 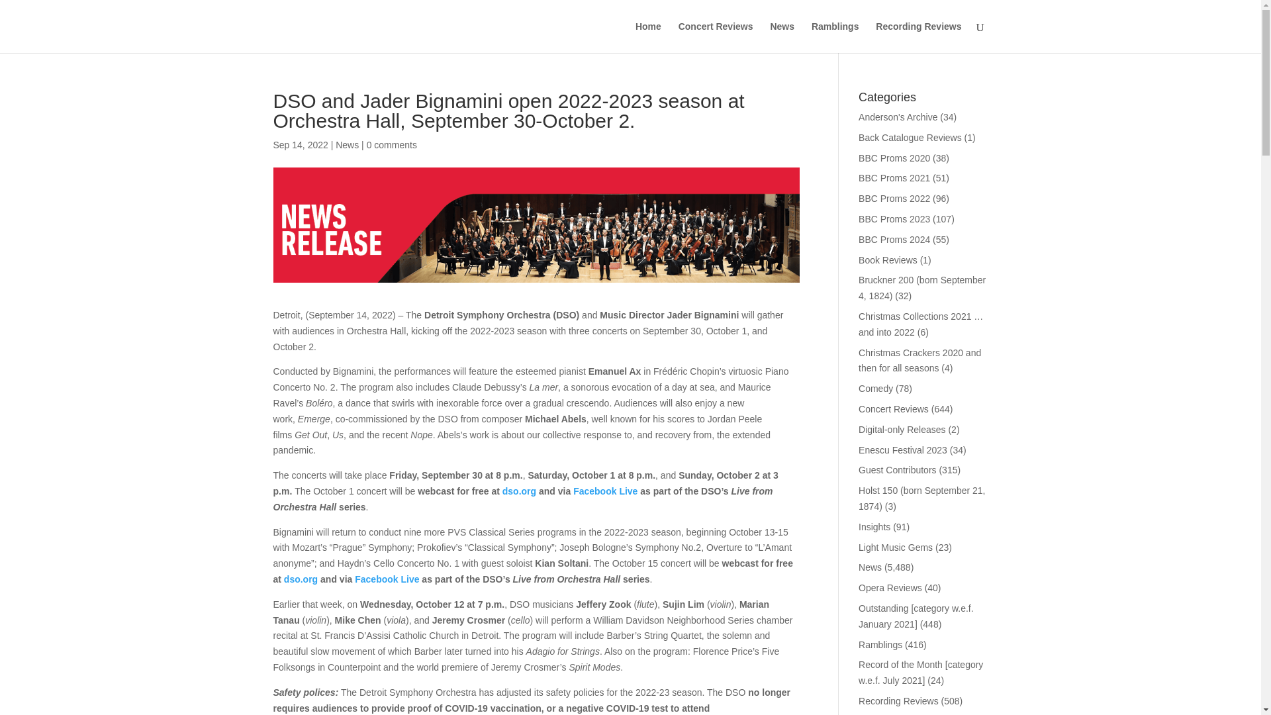 What do you see at coordinates (894, 240) in the screenshot?
I see `BBC Proms 2024` at bounding box center [894, 240].